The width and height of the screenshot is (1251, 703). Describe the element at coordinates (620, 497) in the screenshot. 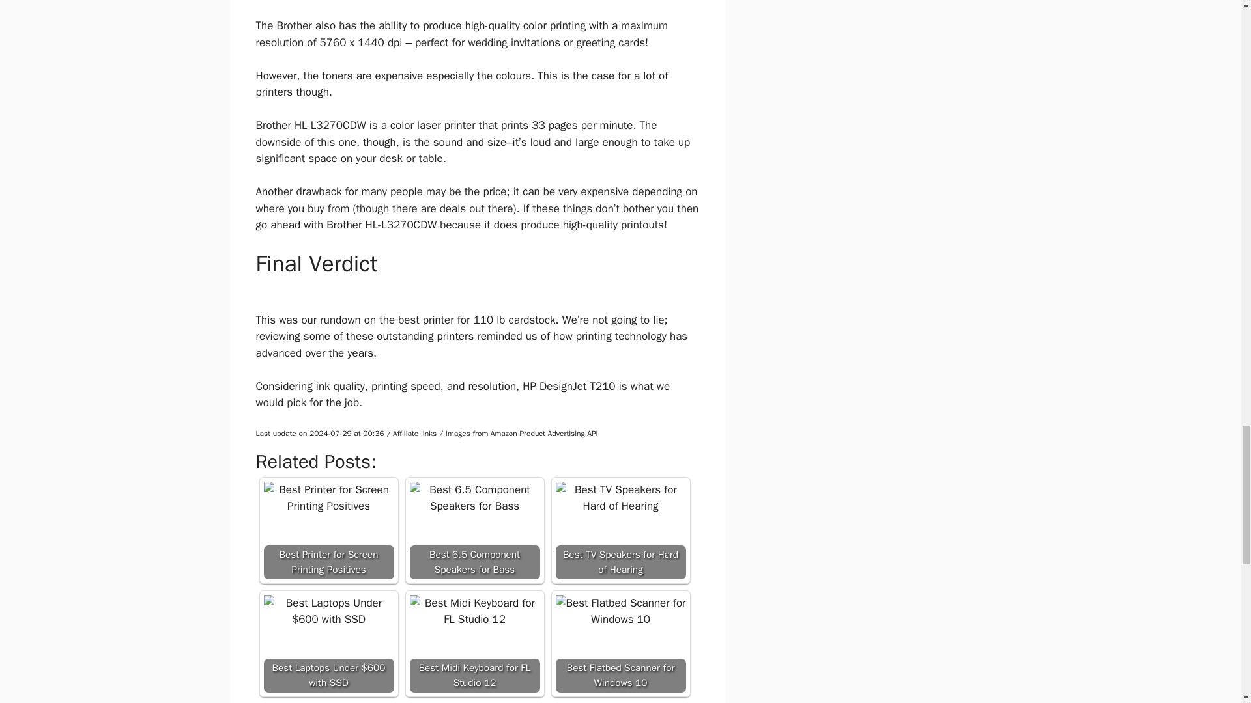

I see `Best TV Speakers for Hard of Hearing` at that location.